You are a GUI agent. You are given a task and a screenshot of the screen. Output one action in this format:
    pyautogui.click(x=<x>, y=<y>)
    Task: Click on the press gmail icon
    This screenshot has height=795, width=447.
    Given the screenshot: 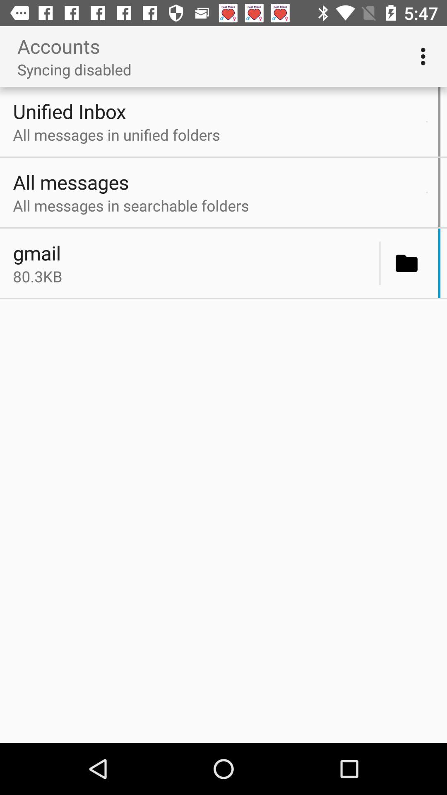 What is the action you would take?
    pyautogui.click(x=194, y=253)
    